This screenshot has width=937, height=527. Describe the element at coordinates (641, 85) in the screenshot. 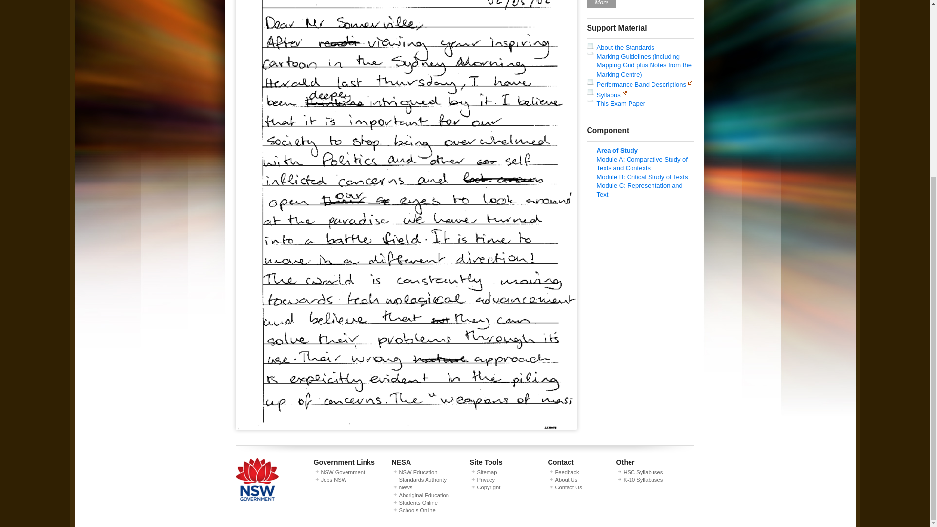

I see `Performance Band Descriptions` at that location.